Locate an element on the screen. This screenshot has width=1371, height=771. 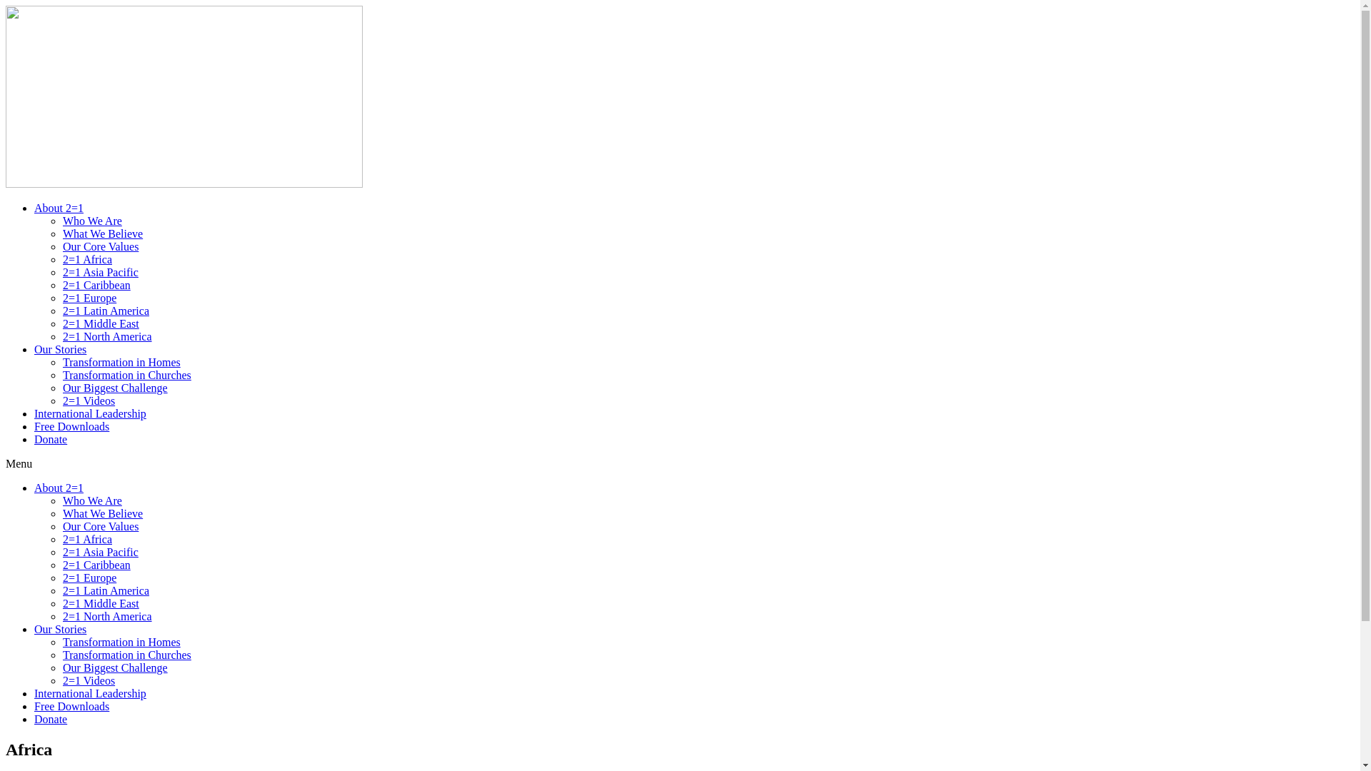
2=1 North America is located at coordinates (107, 337).